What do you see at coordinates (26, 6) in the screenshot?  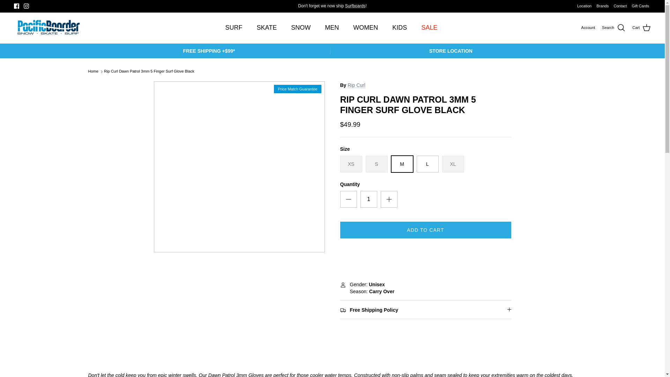 I see `Instagram` at bounding box center [26, 6].